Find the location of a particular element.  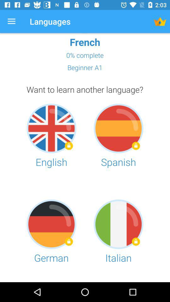

press app to the left of the languages app is located at coordinates (11, 21).